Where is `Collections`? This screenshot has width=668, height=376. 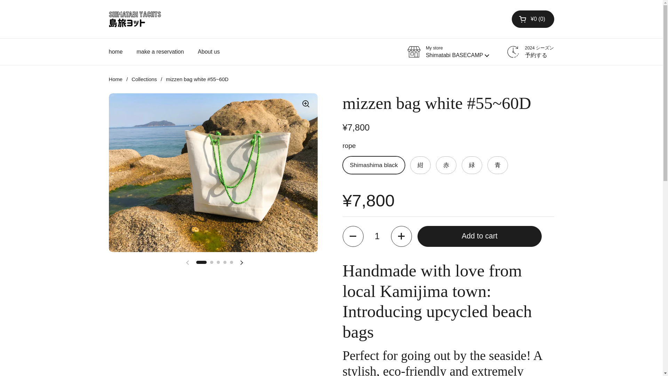
Collections is located at coordinates (144, 79).